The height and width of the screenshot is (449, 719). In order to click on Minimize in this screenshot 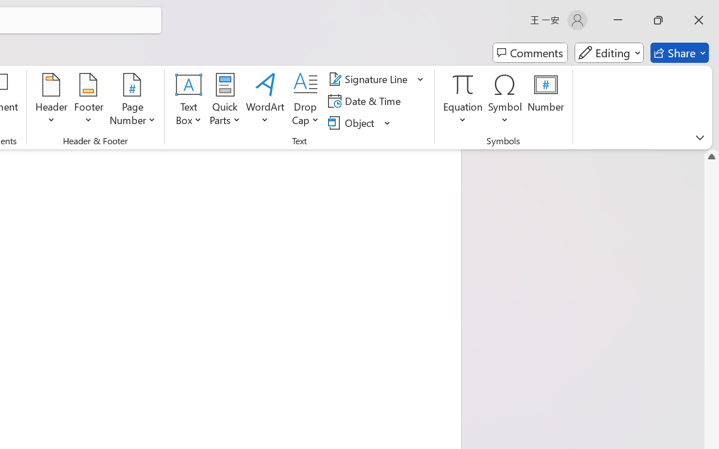, I will do `click(618, 20)`.